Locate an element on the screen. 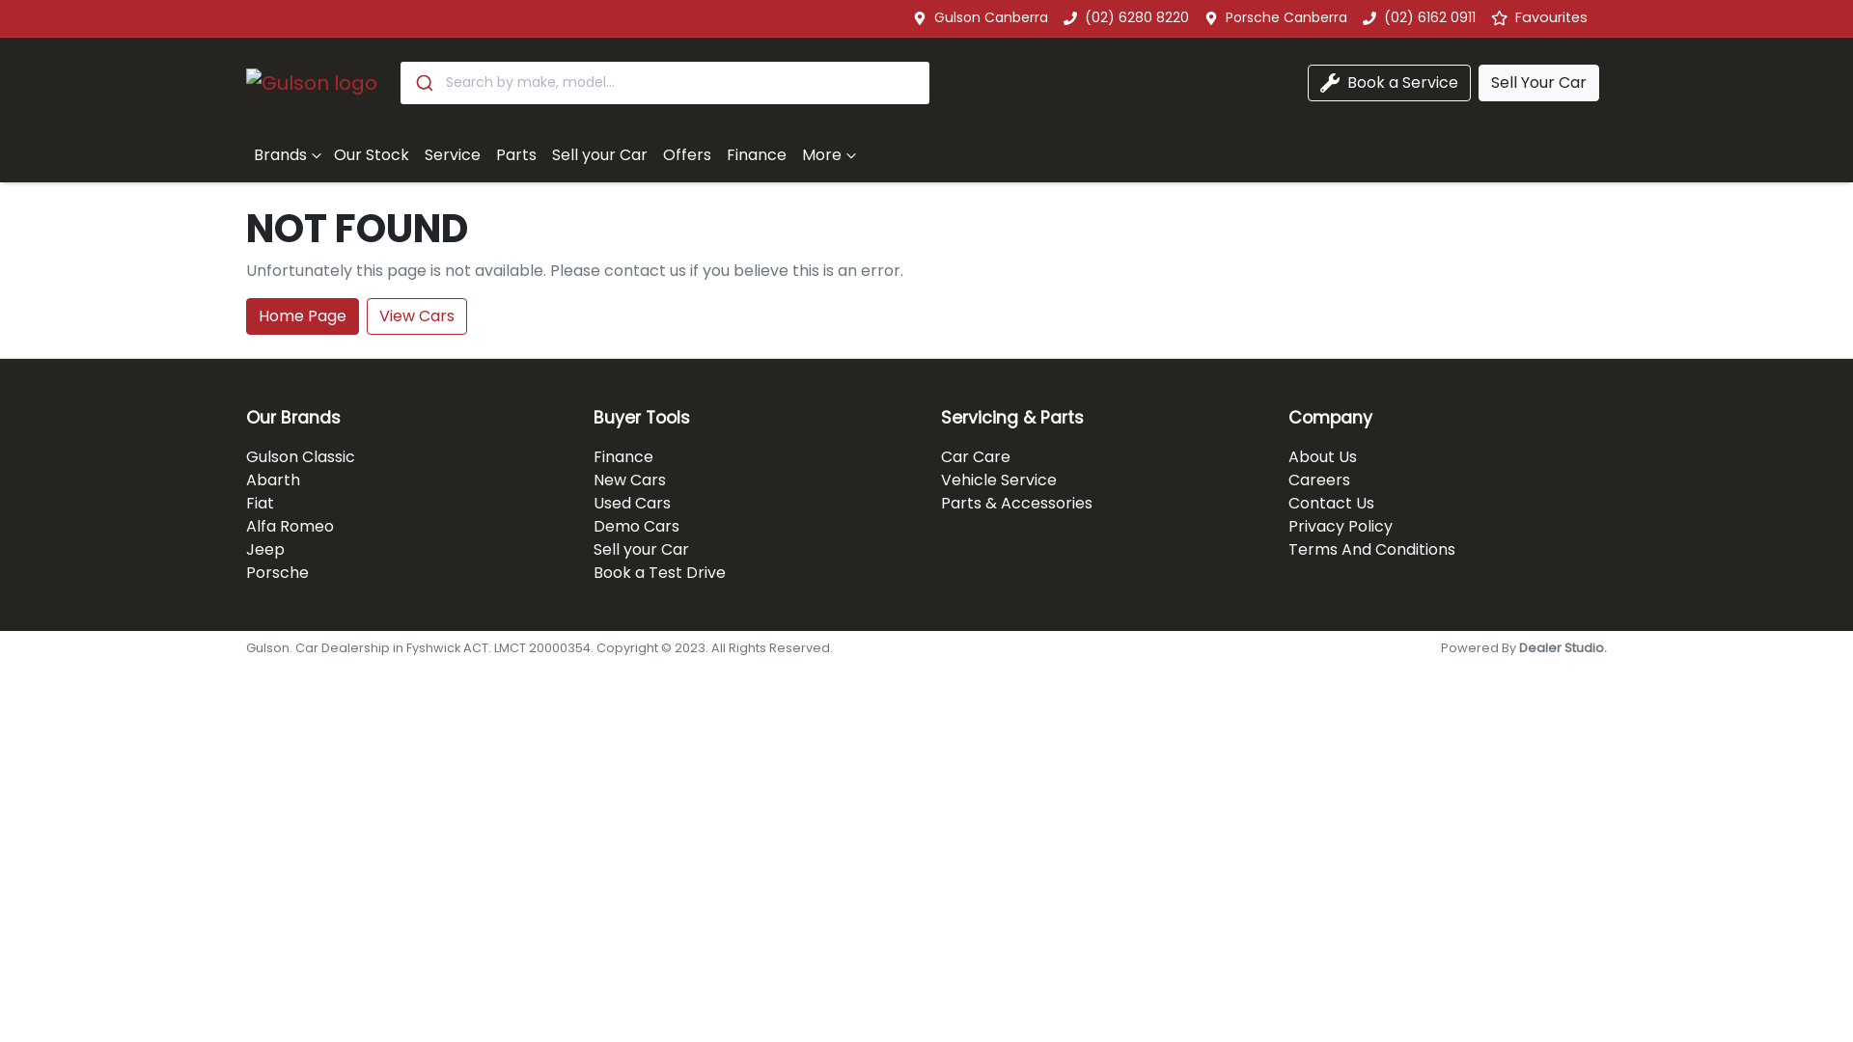 This screenshot has width=1853, height=1042. Offers is located at coordinates (687, 155).